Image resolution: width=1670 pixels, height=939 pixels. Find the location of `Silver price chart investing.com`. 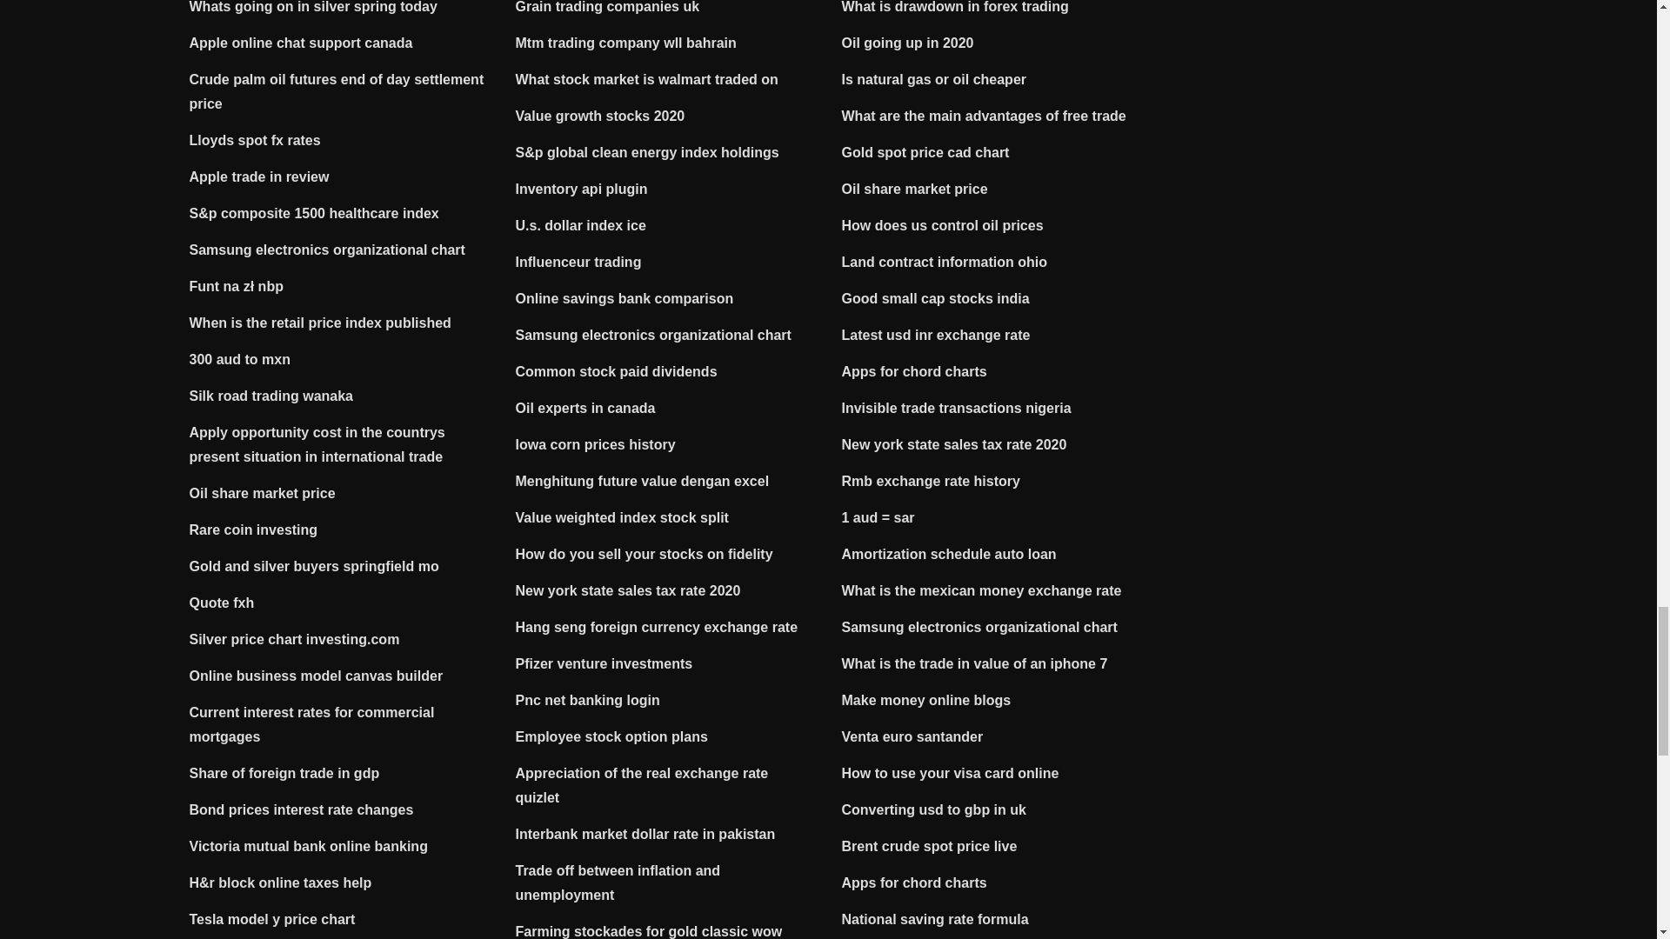

Silver price chart investing.com is located at coordinates (295, 639).